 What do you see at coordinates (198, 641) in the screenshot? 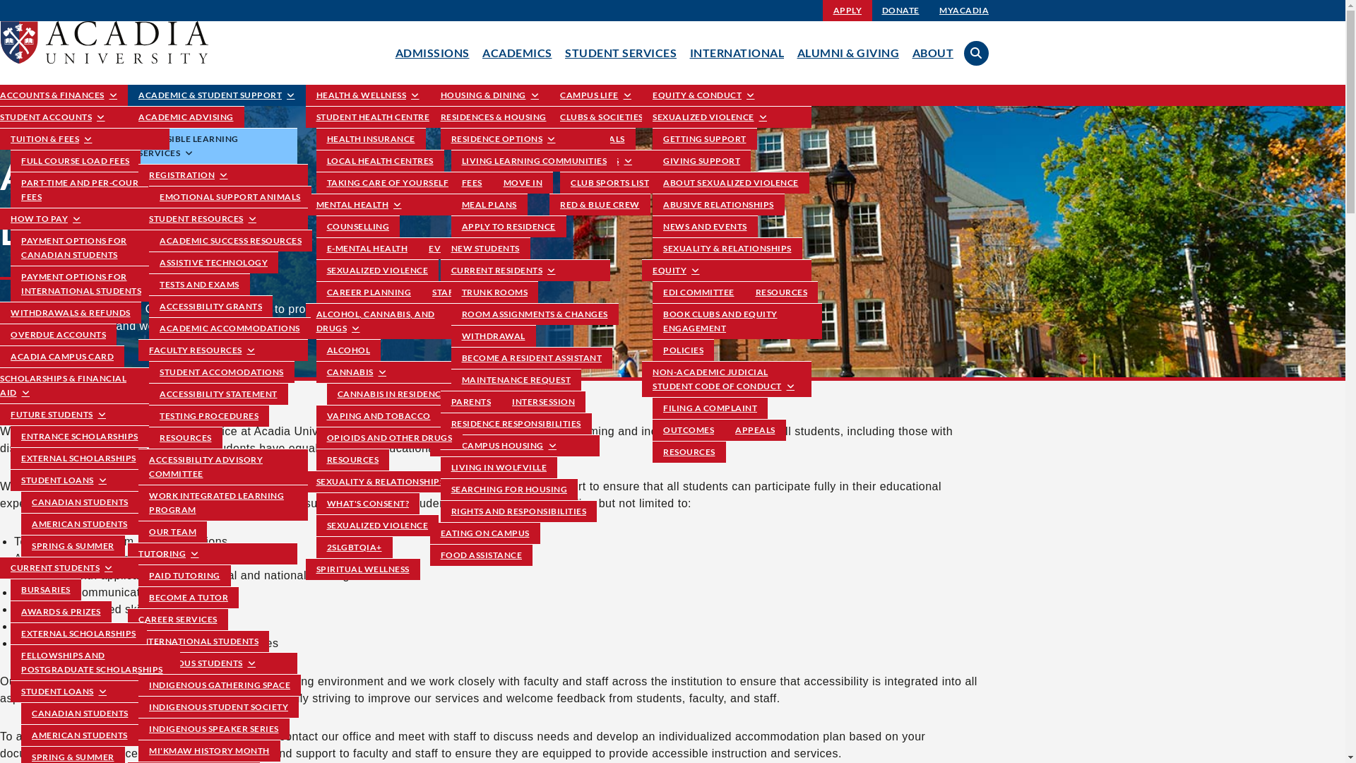
I see `INTERNATIONAL STUDENTS` at bounding box center [198, 641].